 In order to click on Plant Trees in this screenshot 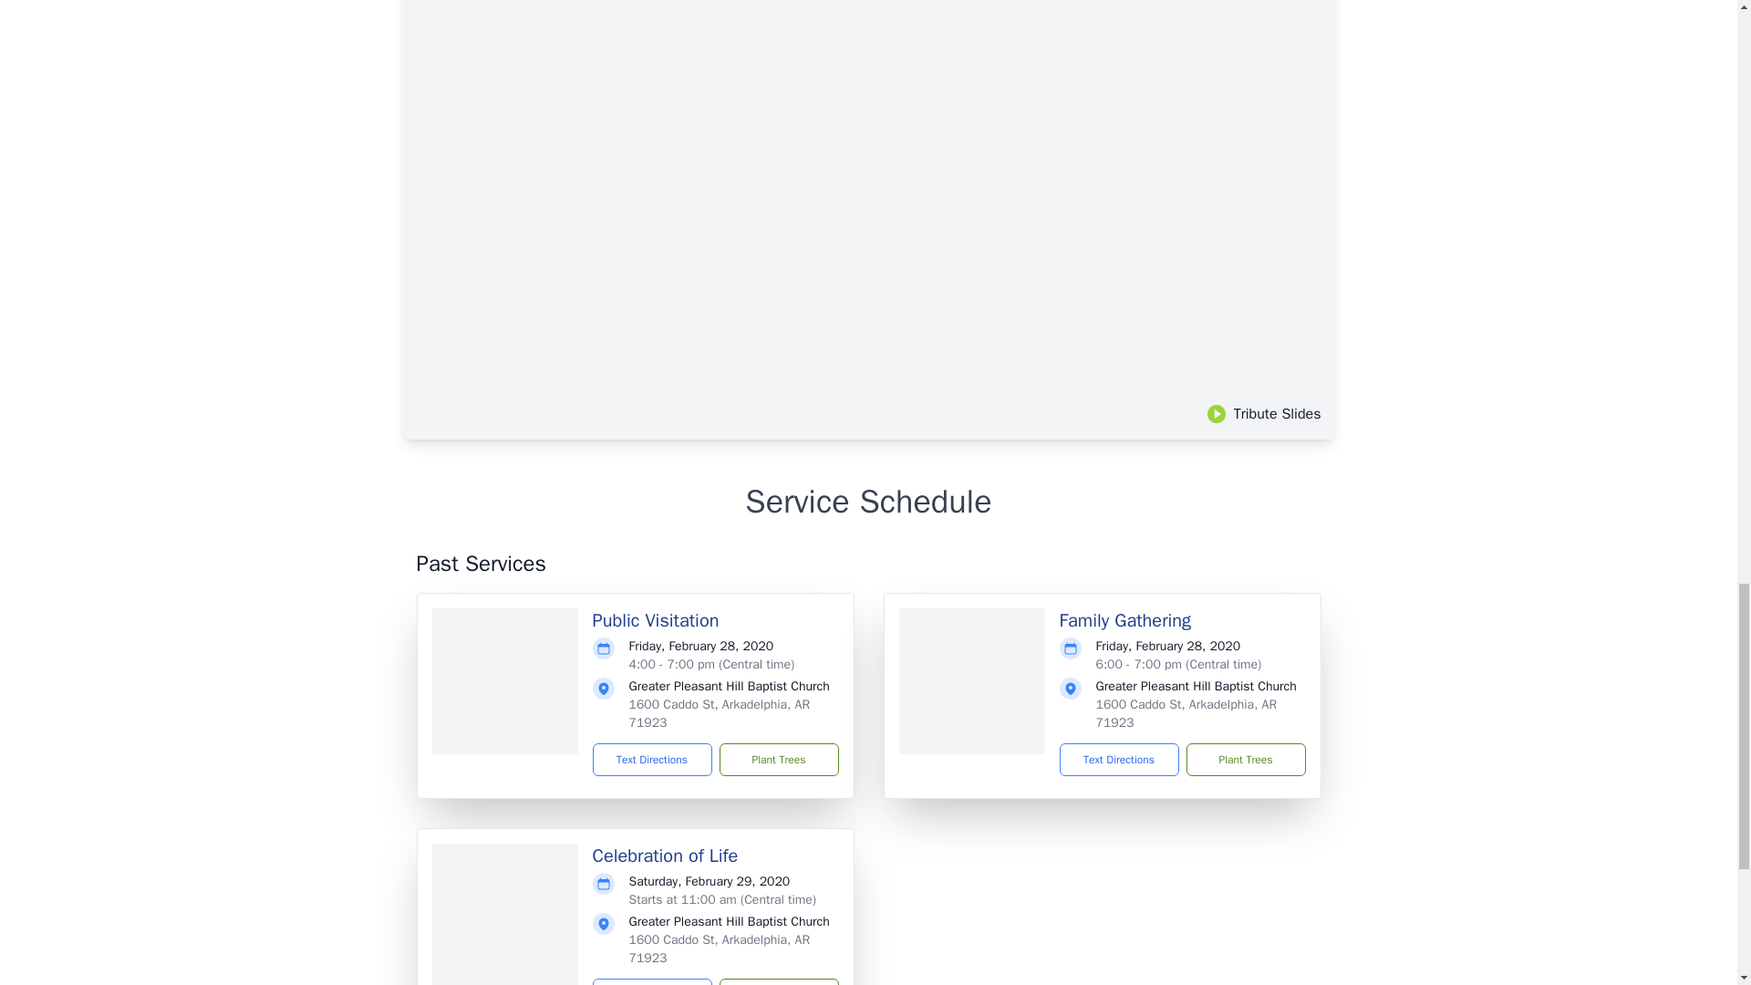, I will do `click(778, 981)`.